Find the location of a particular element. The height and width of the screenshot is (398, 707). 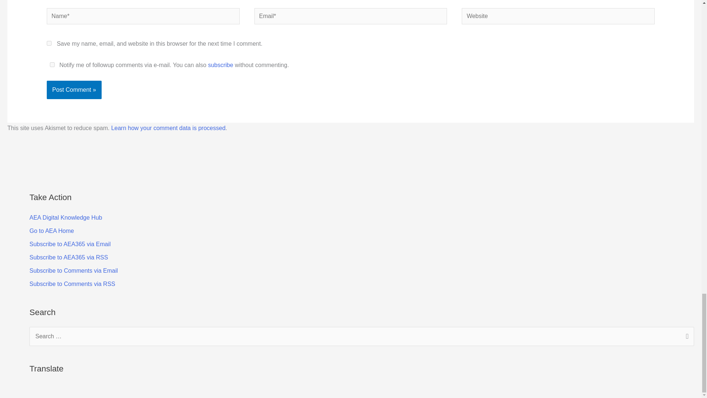

American Evaluation Association Homepage is located at coordinates (52, 231).